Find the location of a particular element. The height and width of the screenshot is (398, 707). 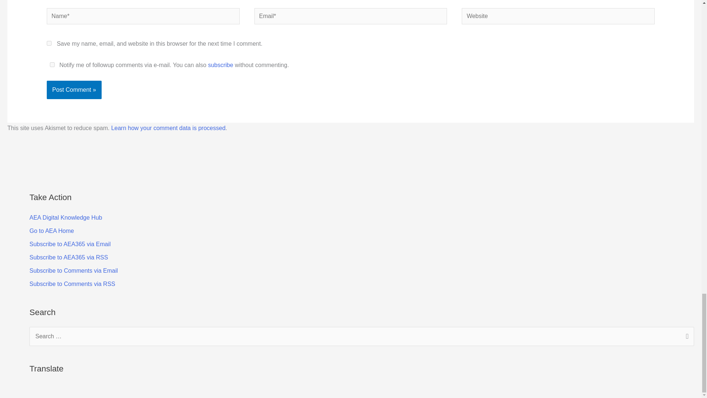

American Evaluation Association Homepage is located at coordinates (52, 231).